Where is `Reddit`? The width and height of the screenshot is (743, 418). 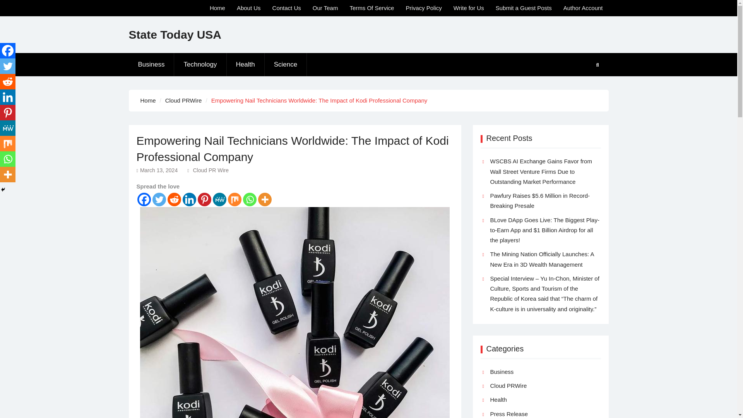
Reddit is located at coordinates (174, 199).